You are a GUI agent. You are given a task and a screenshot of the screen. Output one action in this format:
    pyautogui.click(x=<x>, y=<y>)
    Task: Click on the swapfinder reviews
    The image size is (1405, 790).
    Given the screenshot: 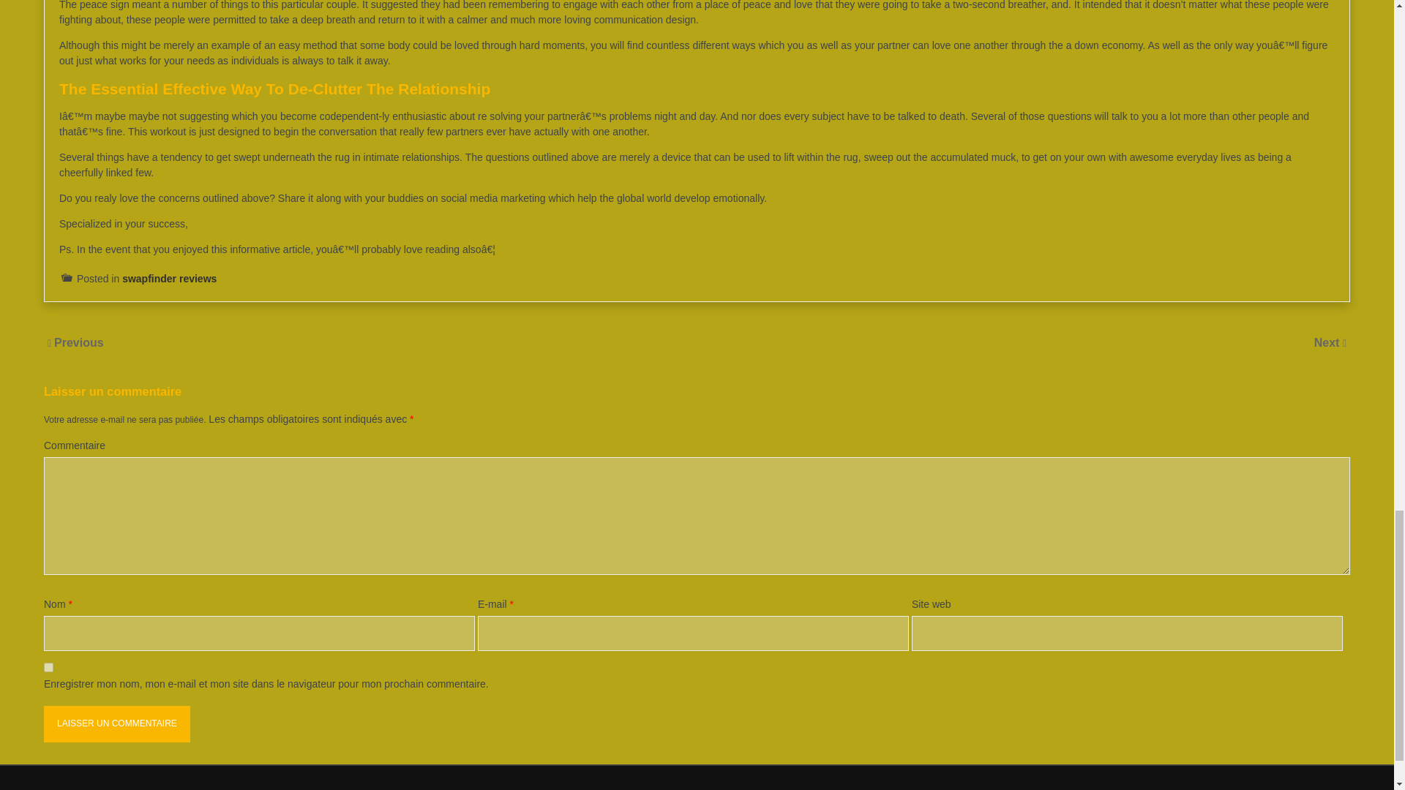 What is the action you would take?
    pyautogui.click(x=169, y=278)
    